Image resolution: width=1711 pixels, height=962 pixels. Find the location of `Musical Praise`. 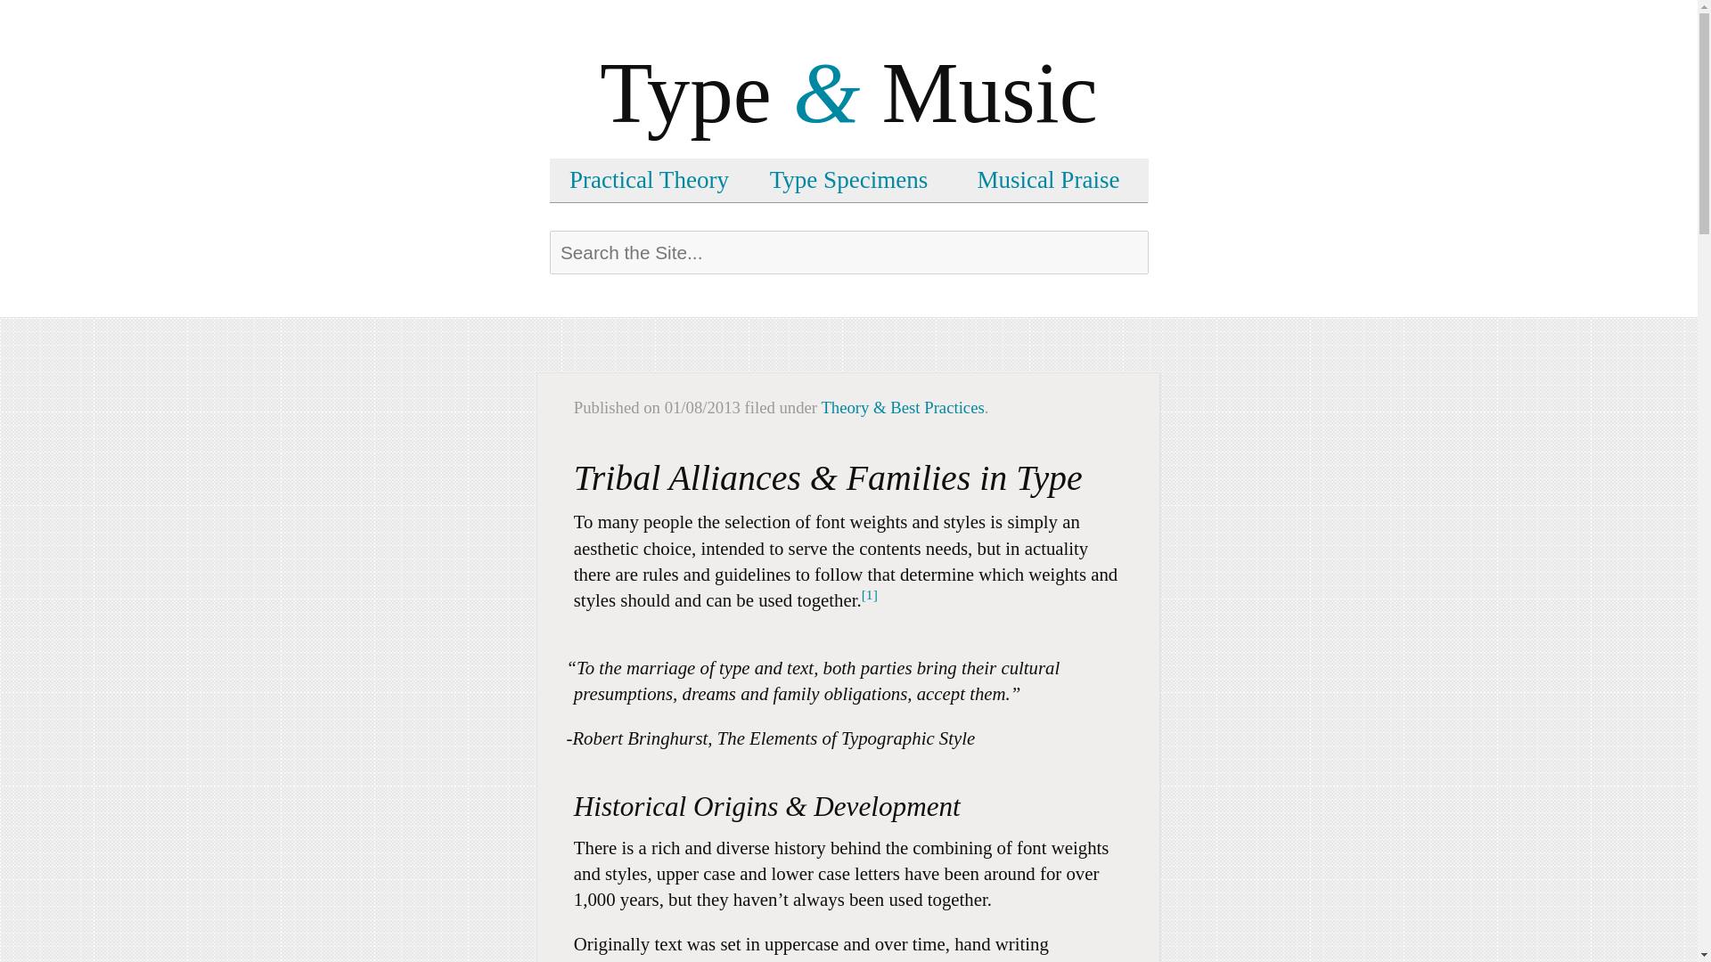

Musical Praise is located at coordinates (1048, 180).